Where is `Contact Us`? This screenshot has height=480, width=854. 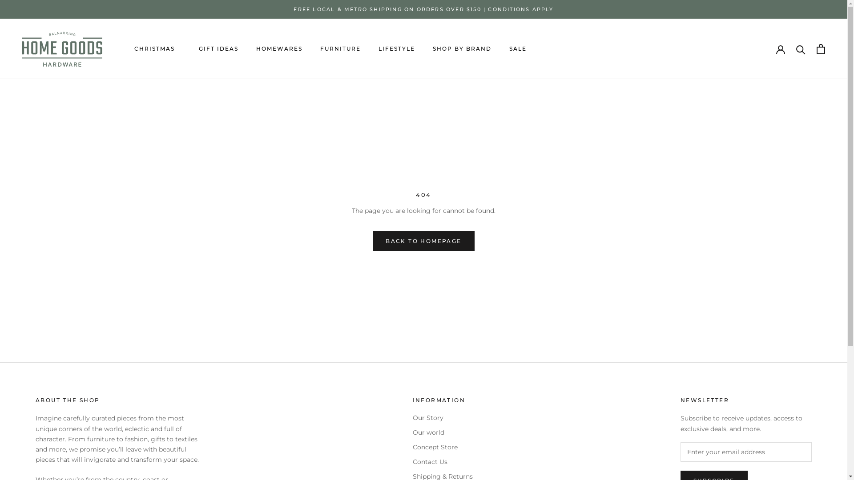 Contact Us is located at coordinates (443, 462).